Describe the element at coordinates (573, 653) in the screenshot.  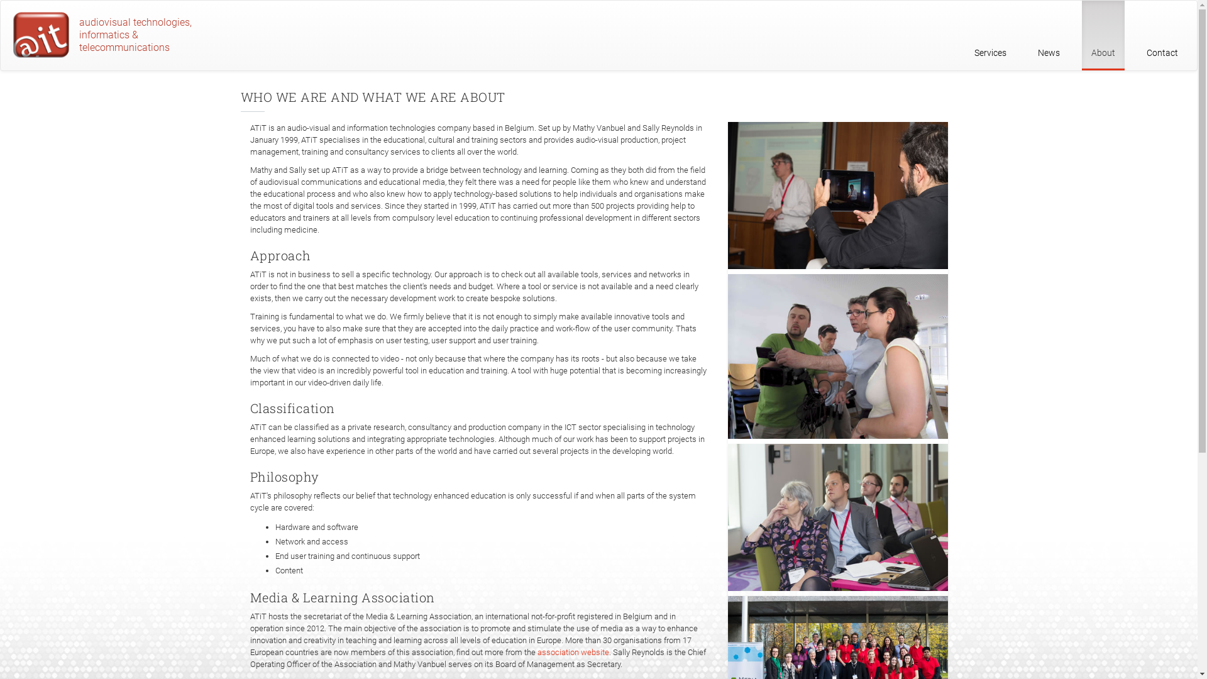
I see `association website` at that location.